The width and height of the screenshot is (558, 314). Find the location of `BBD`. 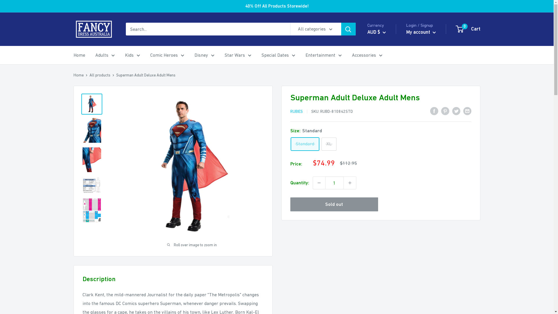

BBD is located at coordinates (385, 180).